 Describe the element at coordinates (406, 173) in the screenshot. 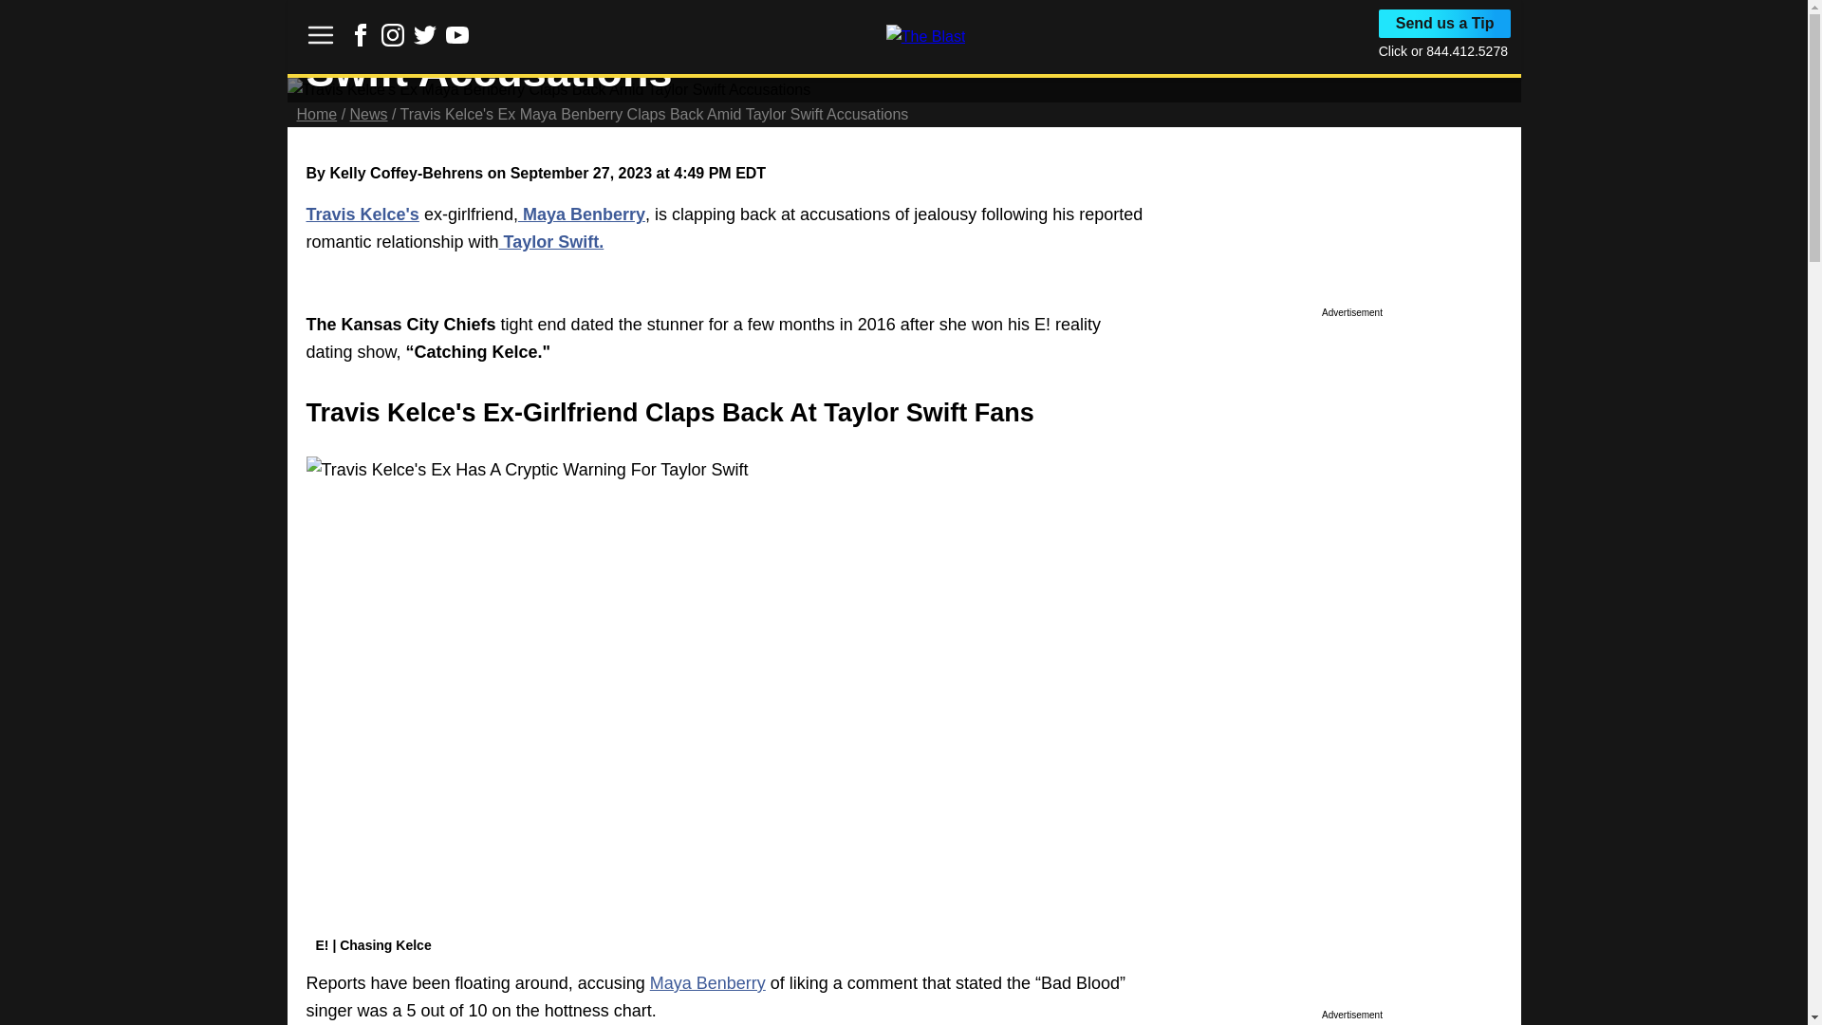

I see `Kelly Coffey-Behrens` at that location.